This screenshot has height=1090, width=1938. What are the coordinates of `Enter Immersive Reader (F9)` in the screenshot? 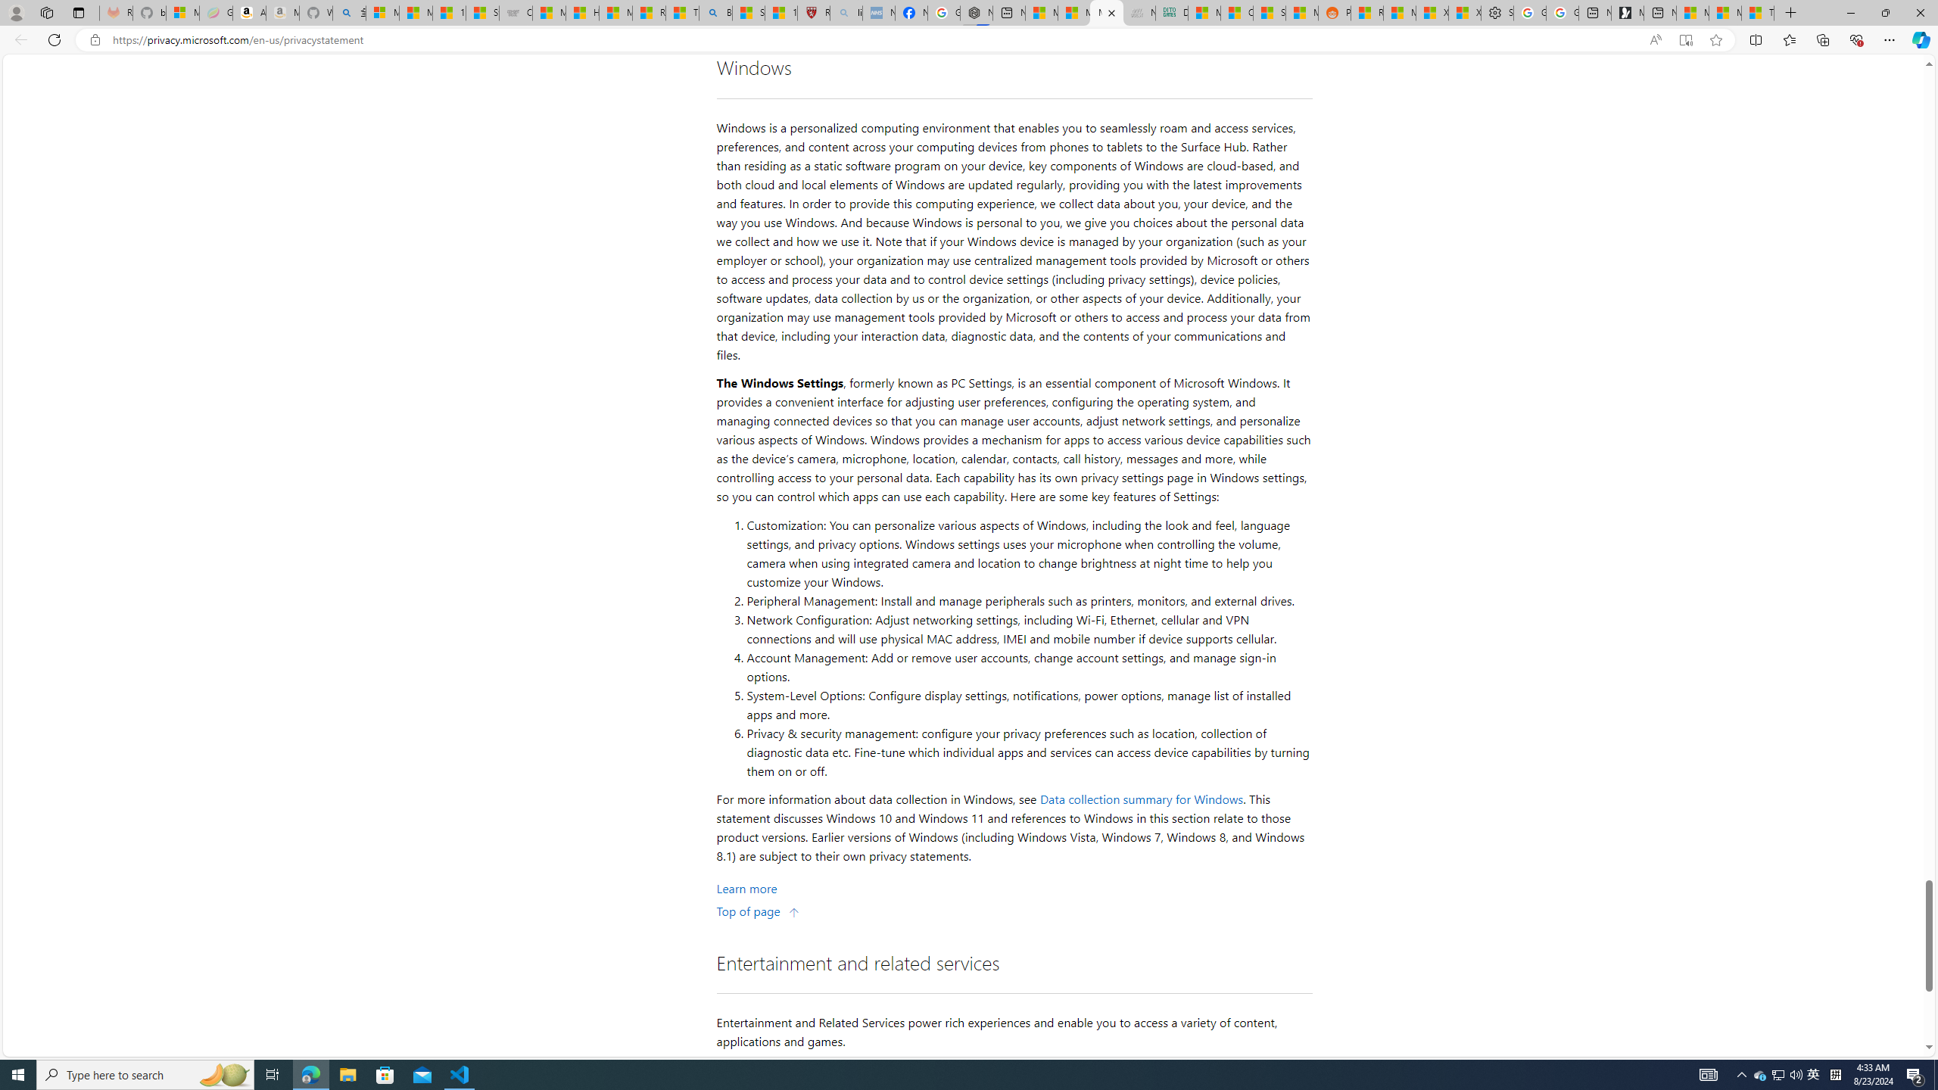 It's located at (1685, 40).